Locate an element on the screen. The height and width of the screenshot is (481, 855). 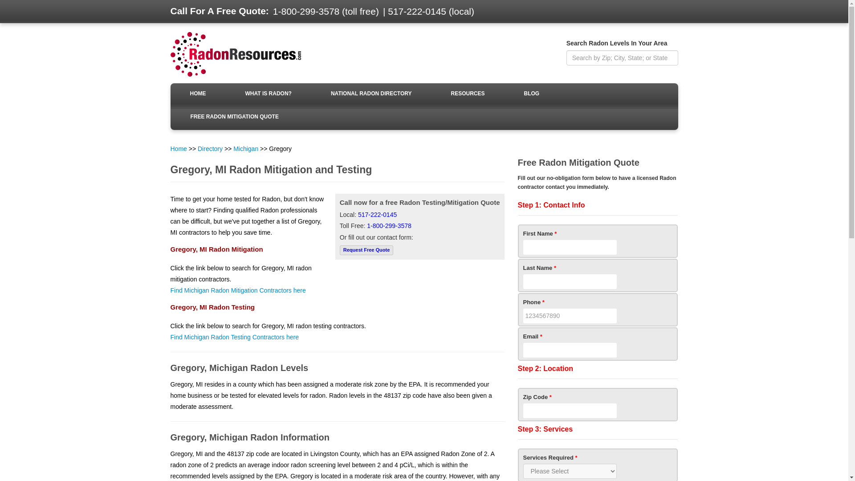
WHAT IS RADON? is located at coordinates (268, 94).